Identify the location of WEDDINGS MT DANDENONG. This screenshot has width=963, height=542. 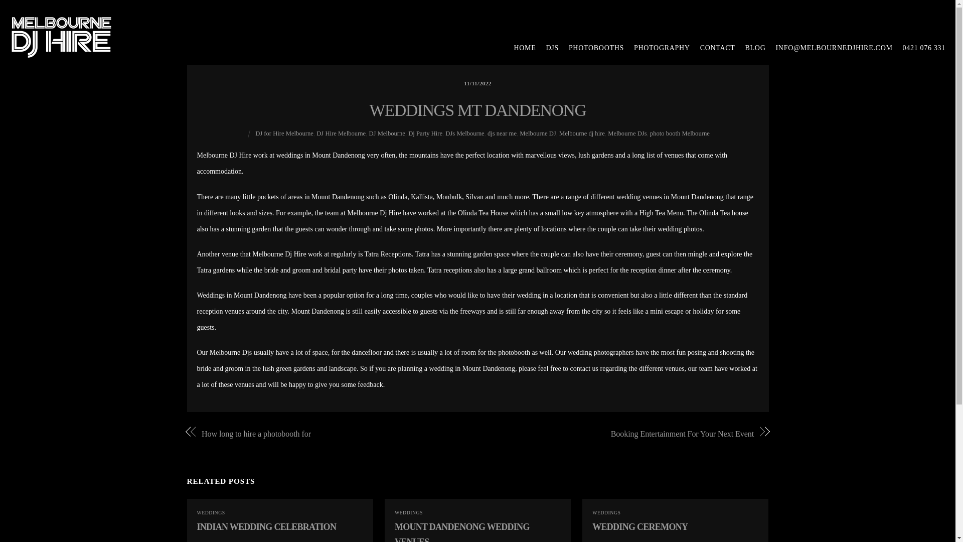
(478, 109).